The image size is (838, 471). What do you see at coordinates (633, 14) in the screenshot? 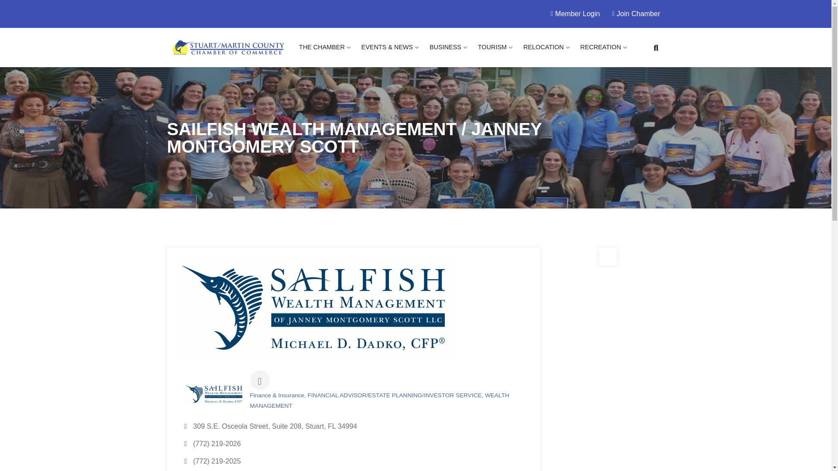
I see `Join Chamber` at bounding box center [633, 14].